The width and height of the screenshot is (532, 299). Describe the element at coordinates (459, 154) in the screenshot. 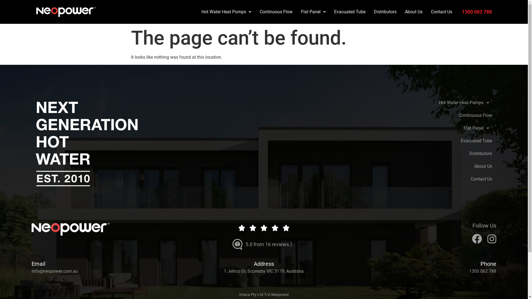

I see `Distributors` at that location.